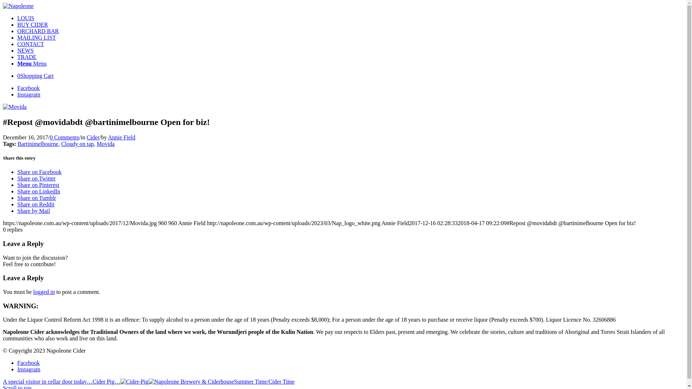 Image resolution: width=692 pixels, height=389 pixels. What do you see at coordinates (38, 31) in the screenshot?
I see `ORCHARD BAR` at bounding box center [38, 31].